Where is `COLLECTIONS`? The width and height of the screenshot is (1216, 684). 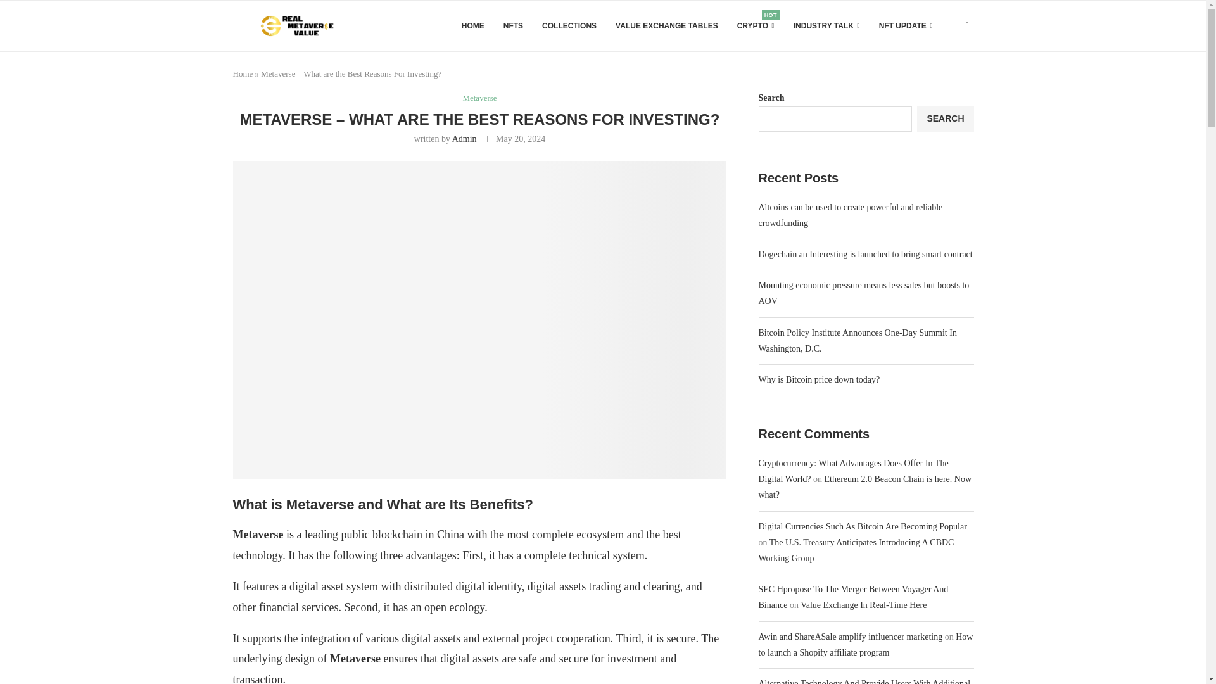
COLLECTIONS is located at coordinates (569, 26).